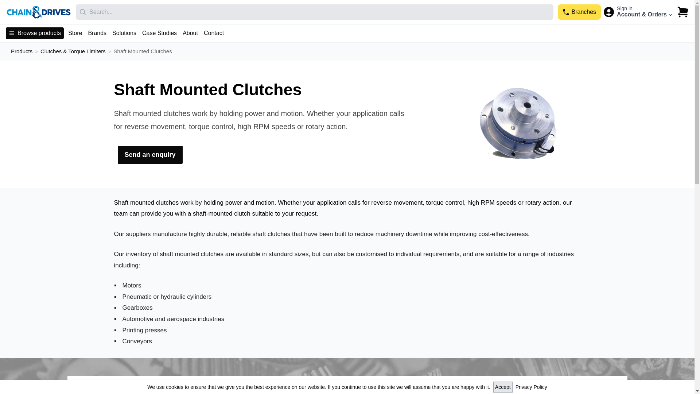 The image size is (700, 394). I want to click on Products, so click(22, 51).